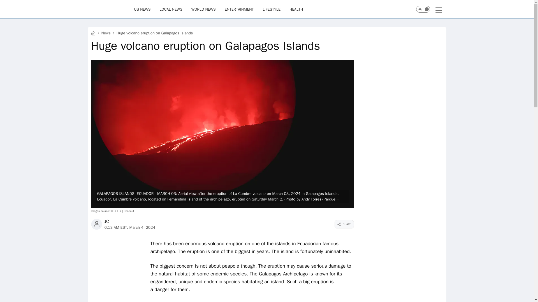  Describe the element at coordinates (171, 9) in the screenshot. I see `LOCAL NEWS` at that location.